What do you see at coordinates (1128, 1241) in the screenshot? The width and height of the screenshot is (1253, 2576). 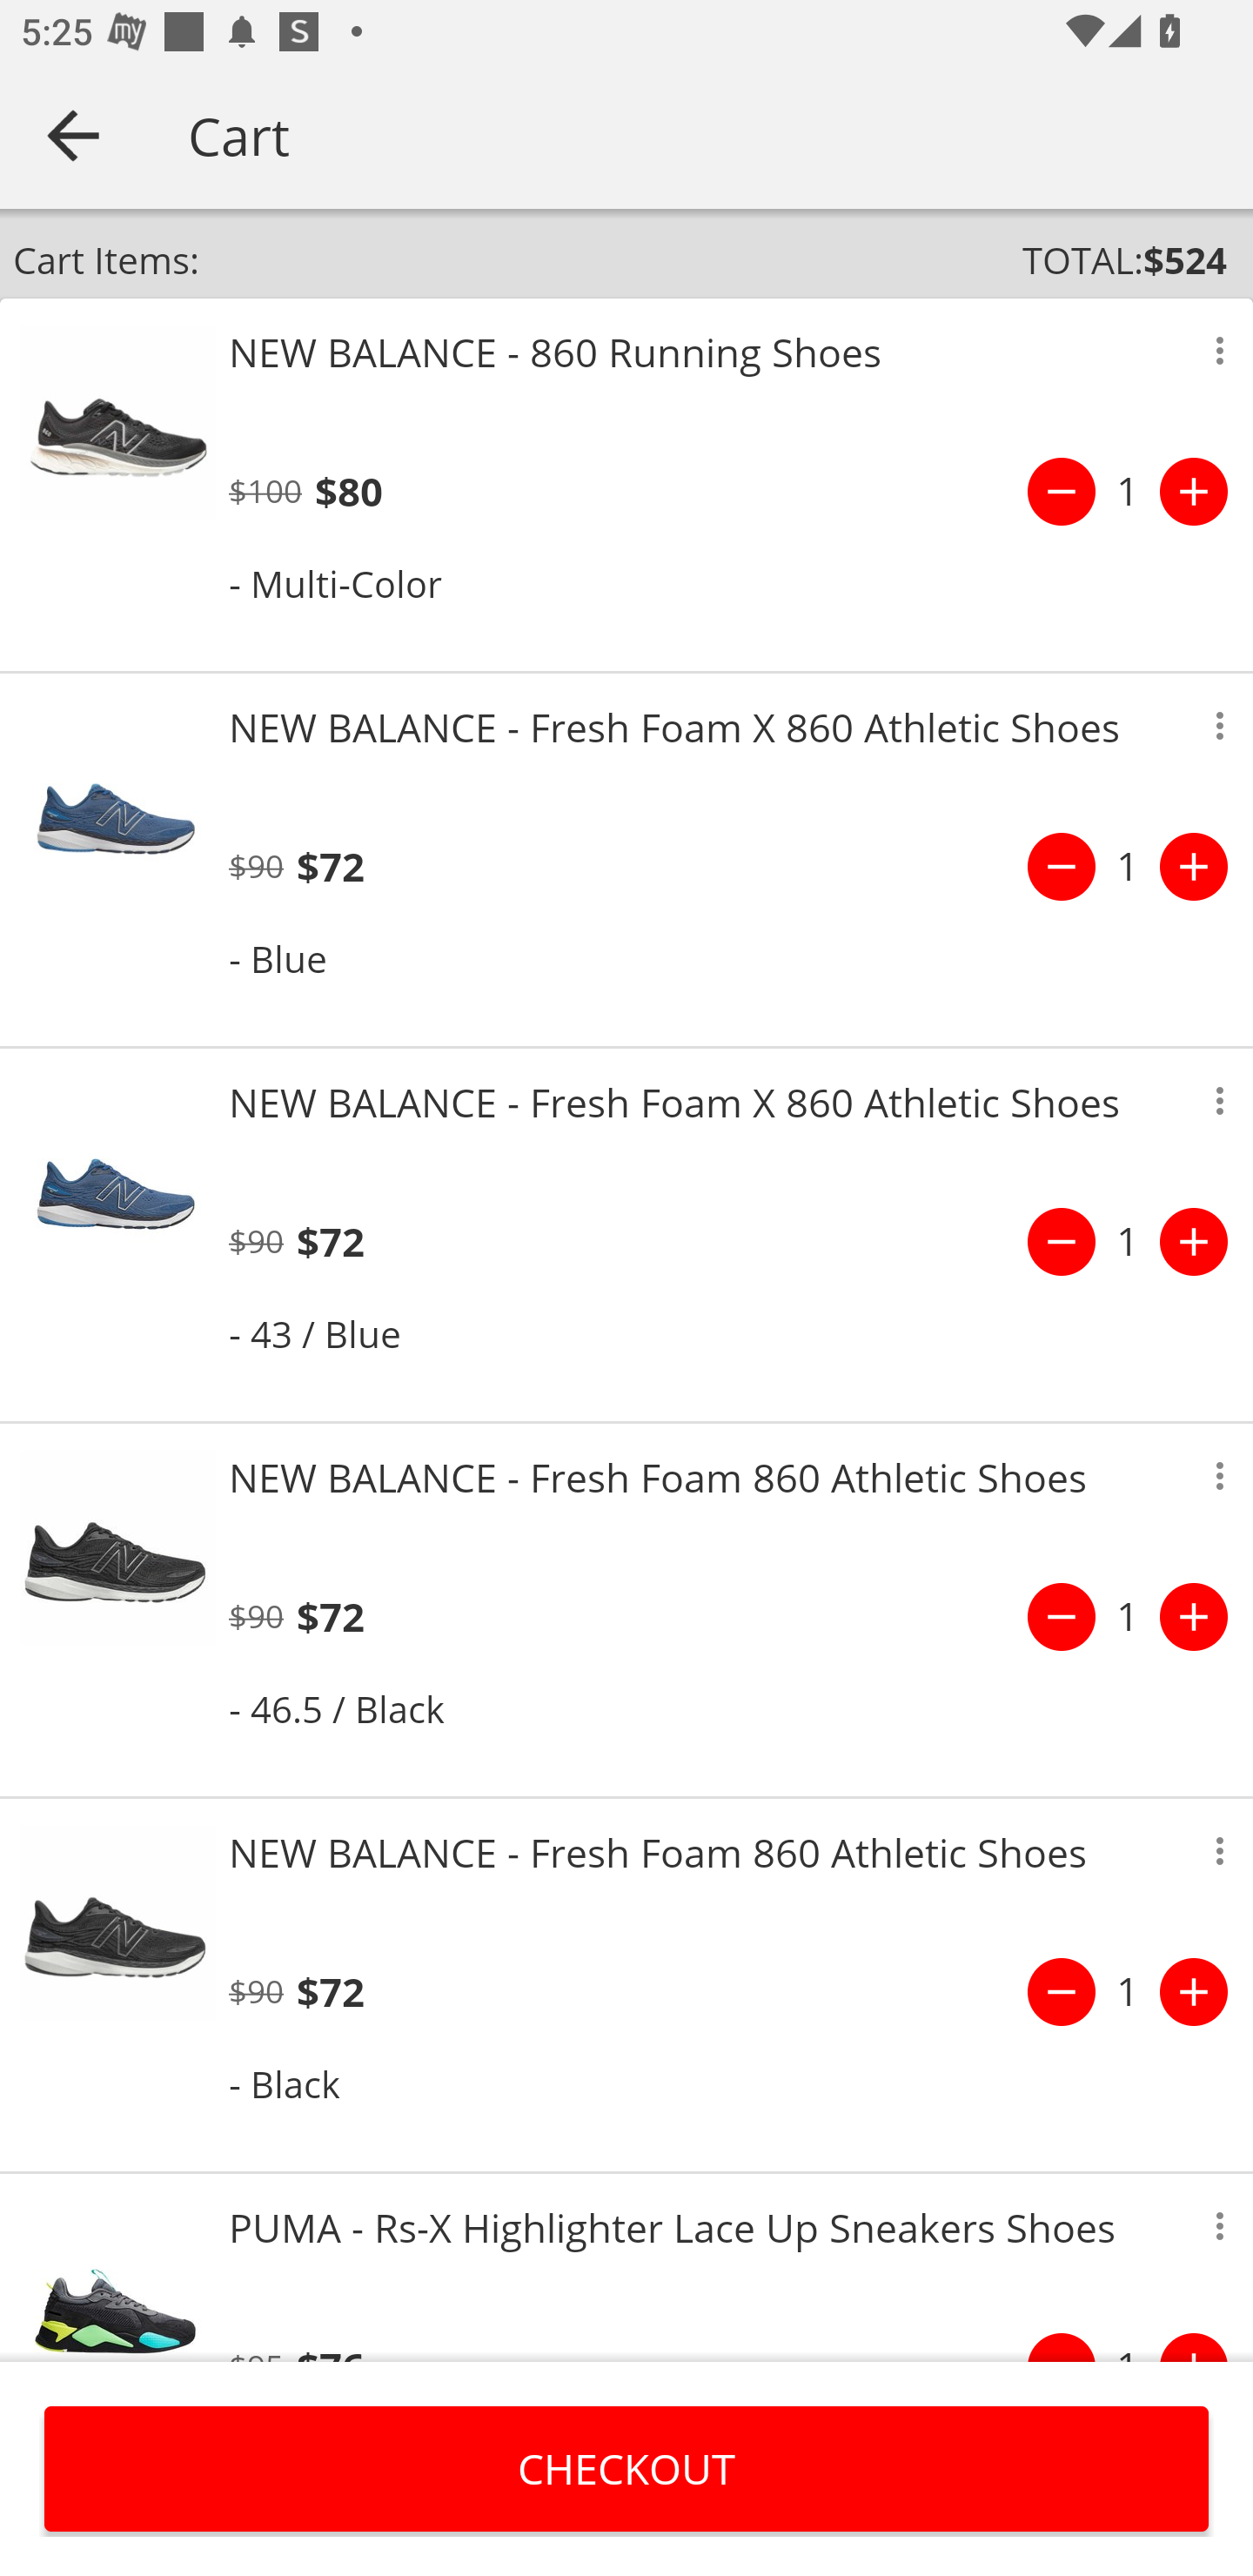 I see `1` at bounding box center [1128, 1241].